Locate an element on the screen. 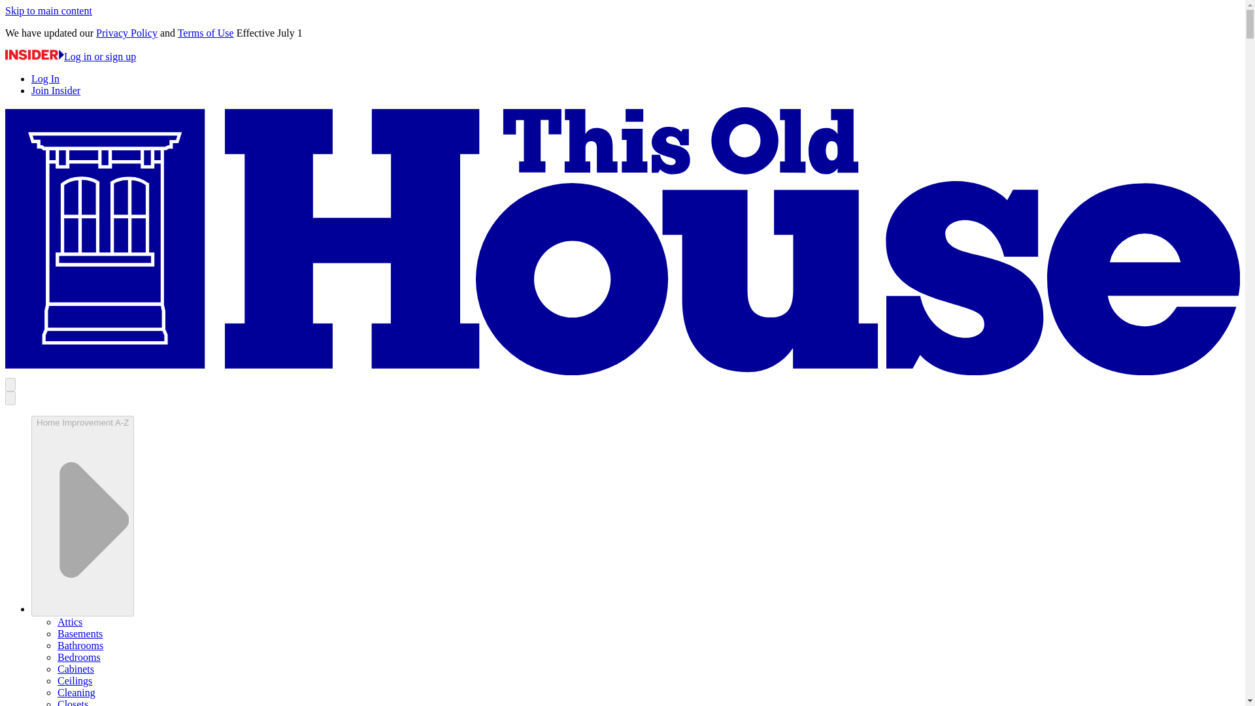 The width and height of the screenshot is (1255, 706). Attics is located at coordinates (70, 622).